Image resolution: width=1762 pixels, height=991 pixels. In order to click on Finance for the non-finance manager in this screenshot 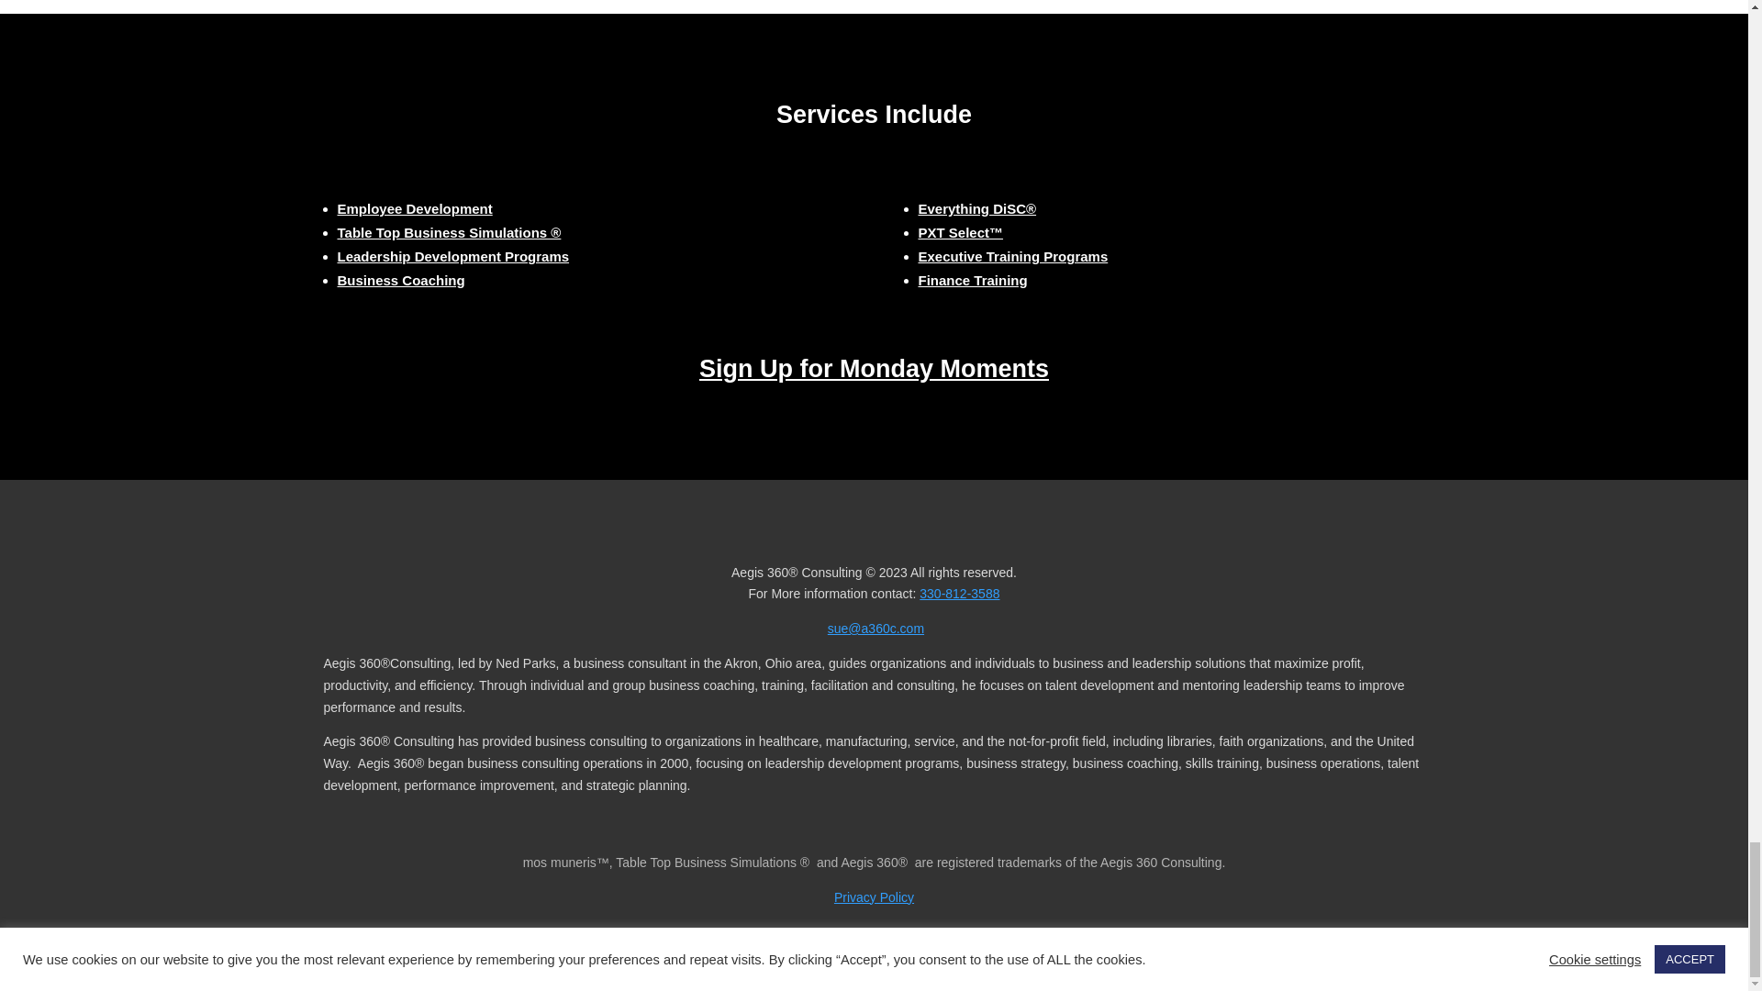, I will do `click(973, 281)`.